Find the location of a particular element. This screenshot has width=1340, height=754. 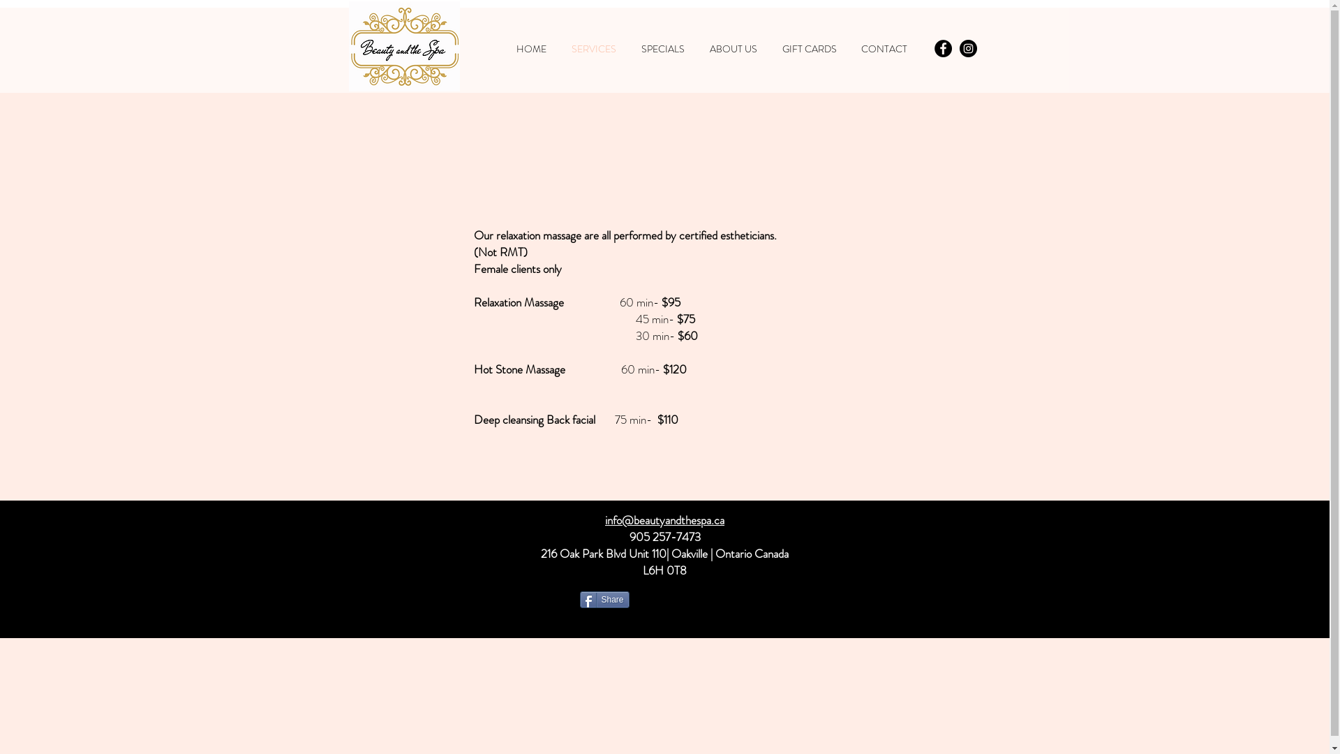

SERVICES is located at coordinates (592, 49).